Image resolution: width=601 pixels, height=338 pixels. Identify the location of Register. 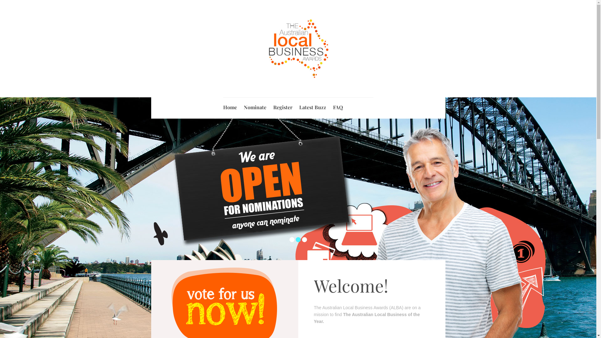
(282, 105).